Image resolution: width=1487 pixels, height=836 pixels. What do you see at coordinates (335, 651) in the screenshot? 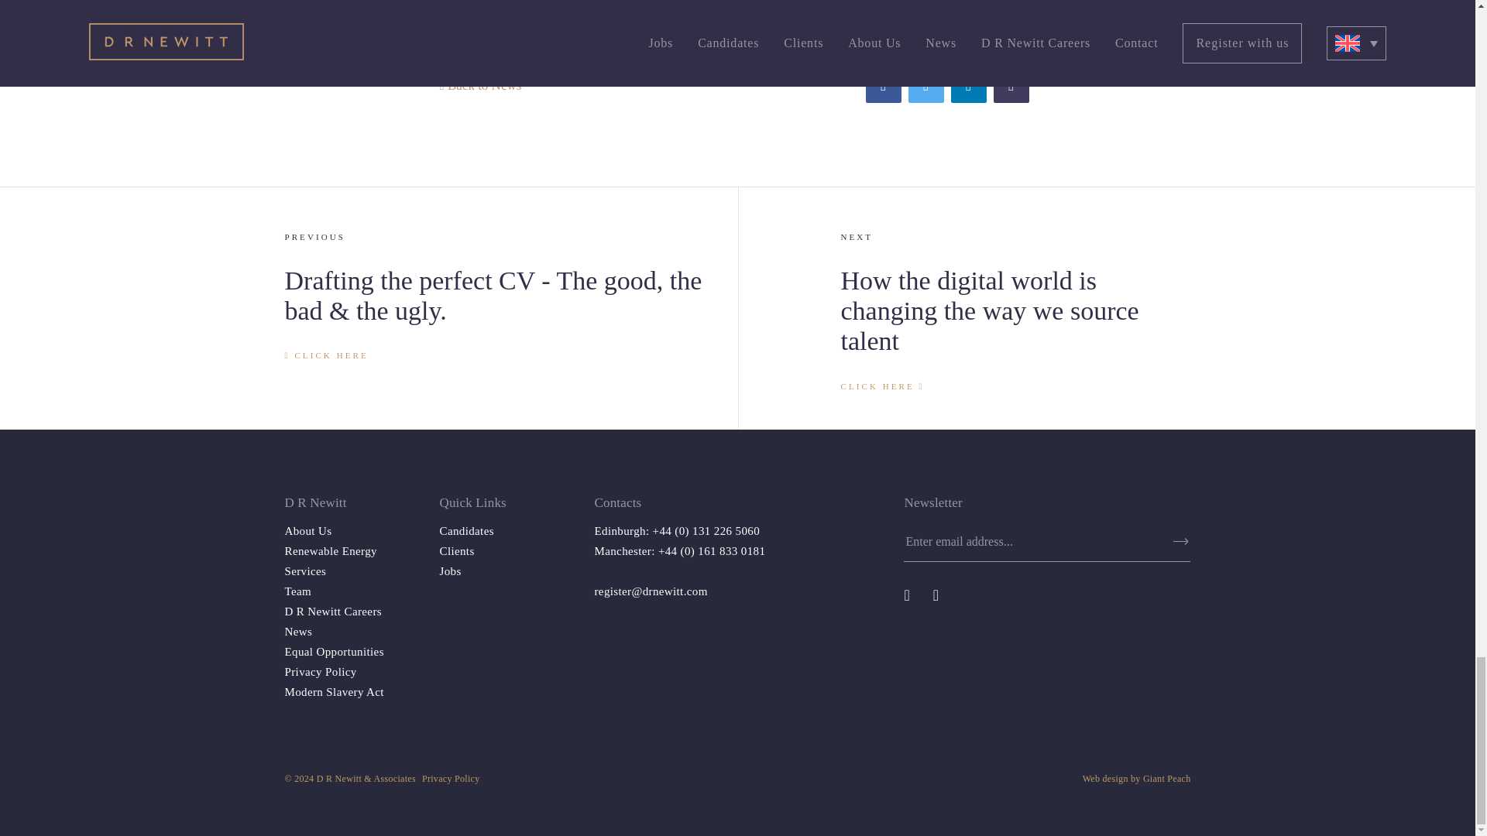
I see `Equal Opportunities` at bounding box center [335, 651].